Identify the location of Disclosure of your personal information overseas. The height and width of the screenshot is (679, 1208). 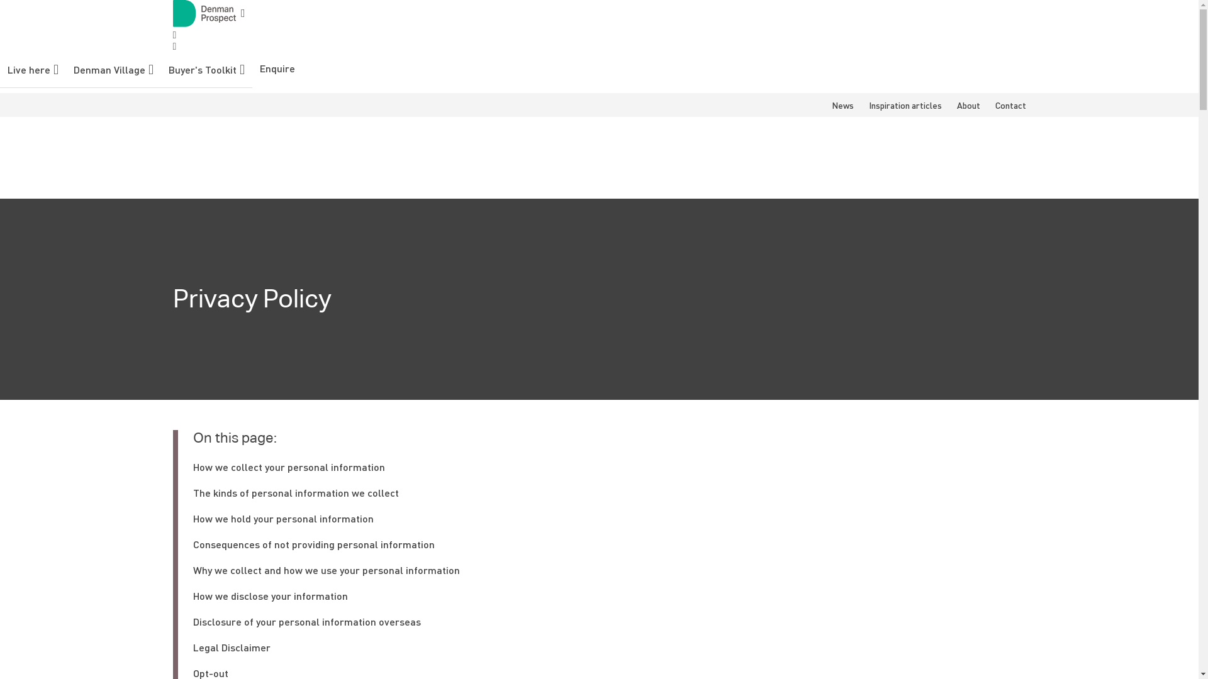
(306, 621).